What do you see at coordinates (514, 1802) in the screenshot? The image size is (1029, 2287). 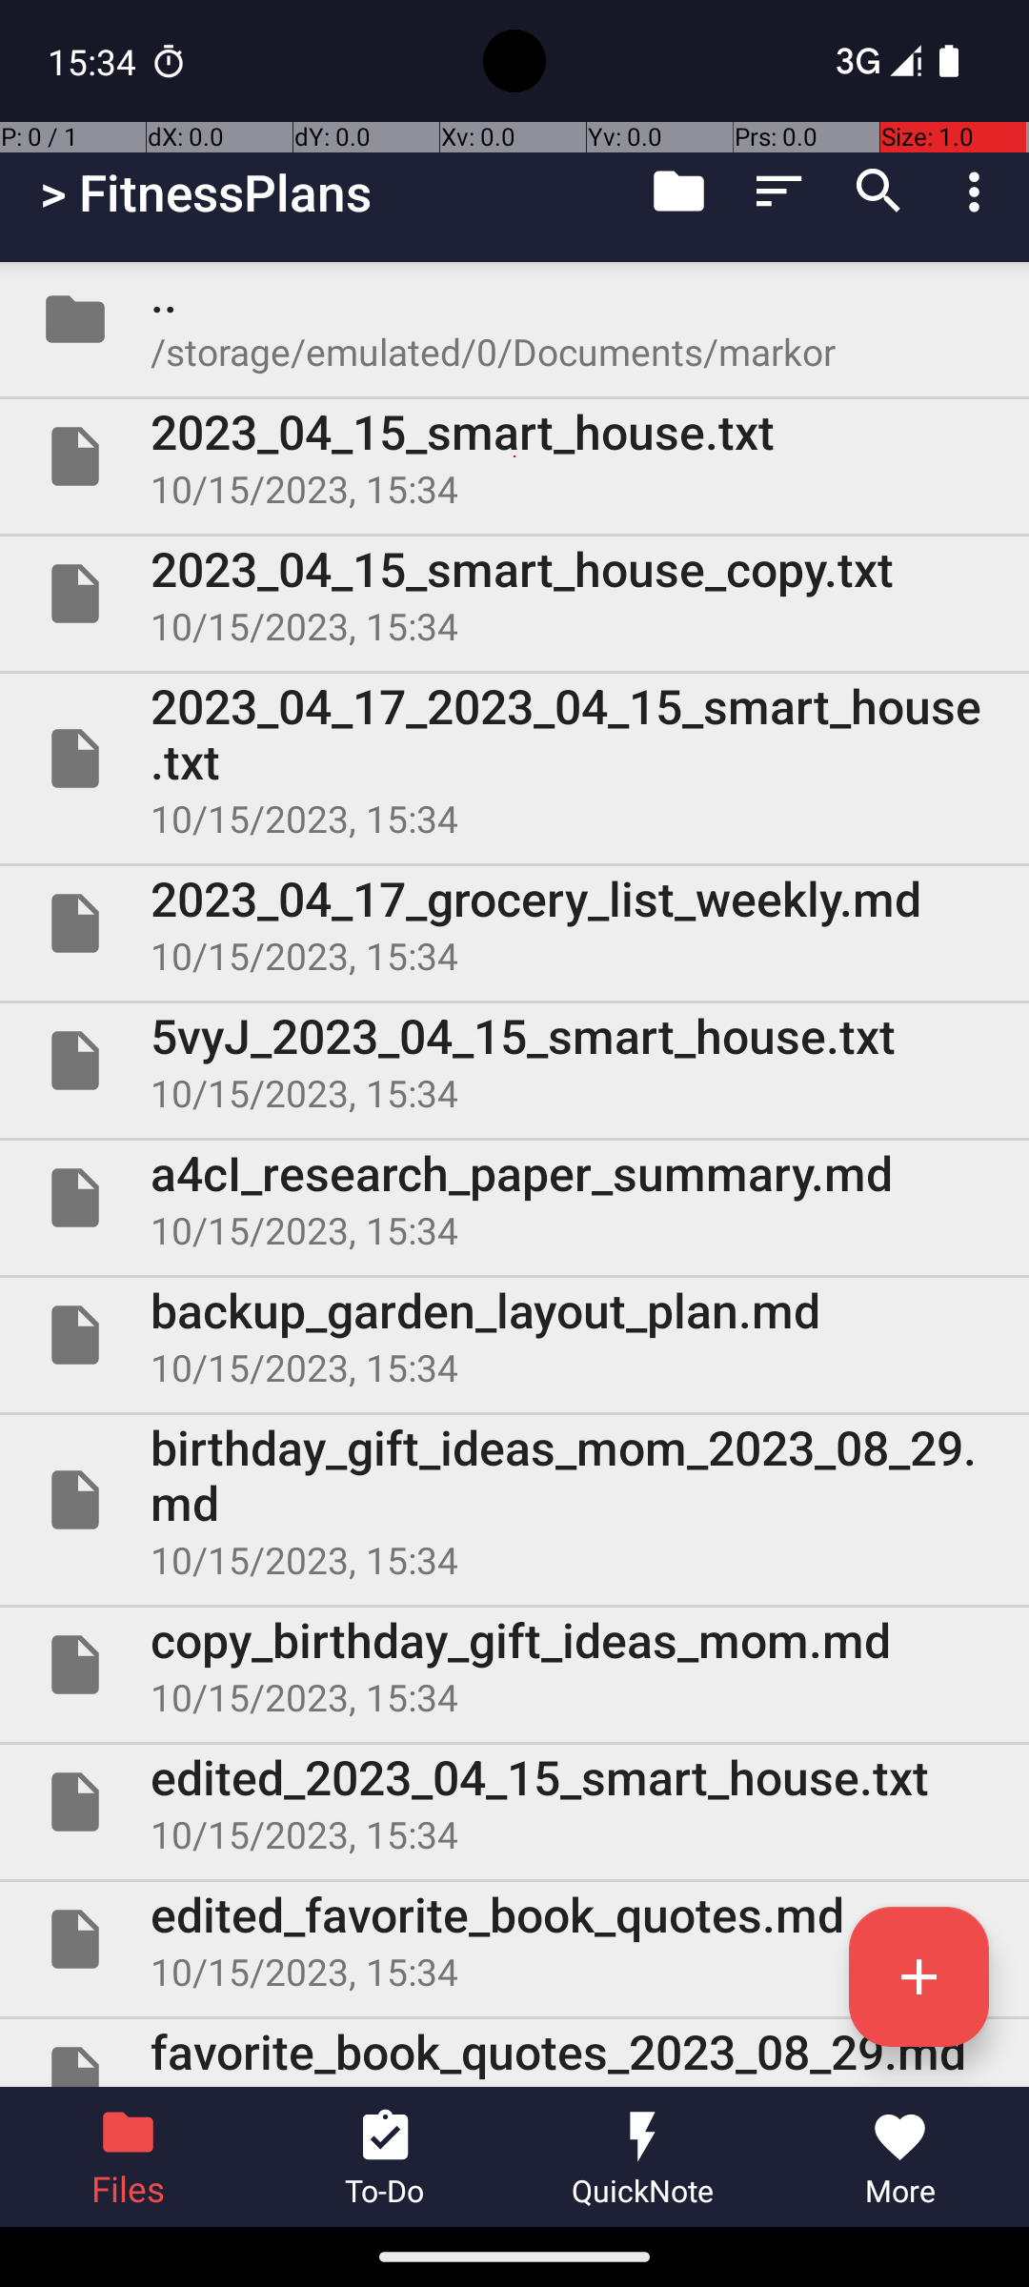 I see `File edited_2023_04_15_smart_house.txt ` at bounding box center [514, 1802].